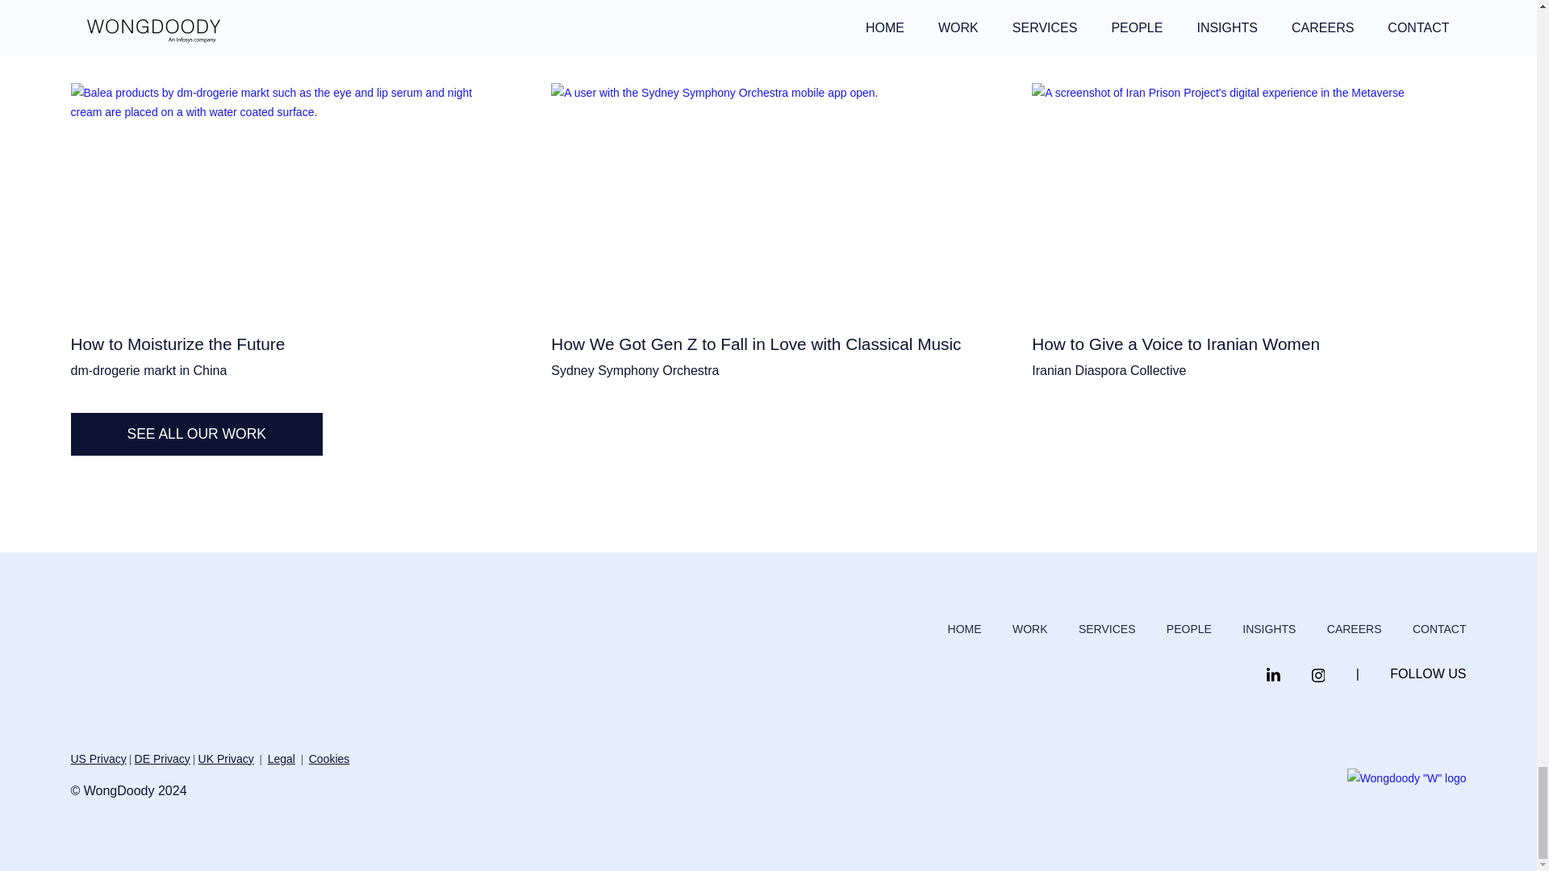 This screenshot has width=1549, height=871. Describe the element at coordinates (226, 759) in the screenshot. I see `UK Privacy` at that location.